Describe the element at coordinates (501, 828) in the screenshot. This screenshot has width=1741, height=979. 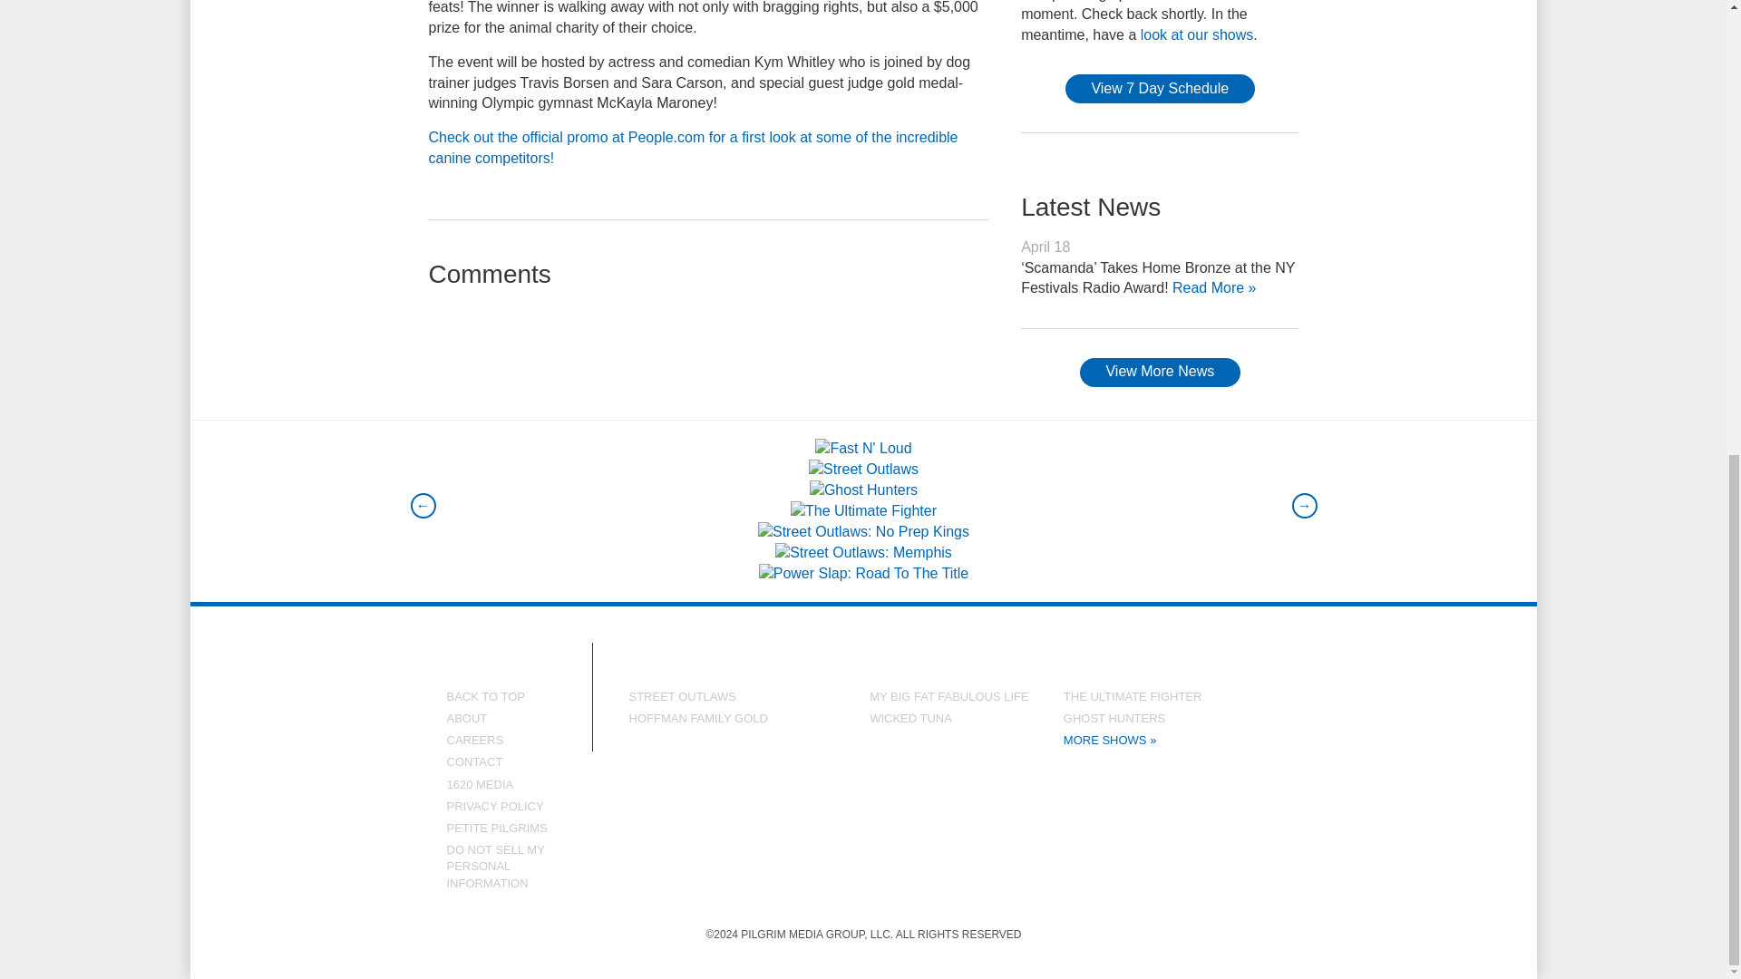
I see `PETITE PILGRIMS` at that location.